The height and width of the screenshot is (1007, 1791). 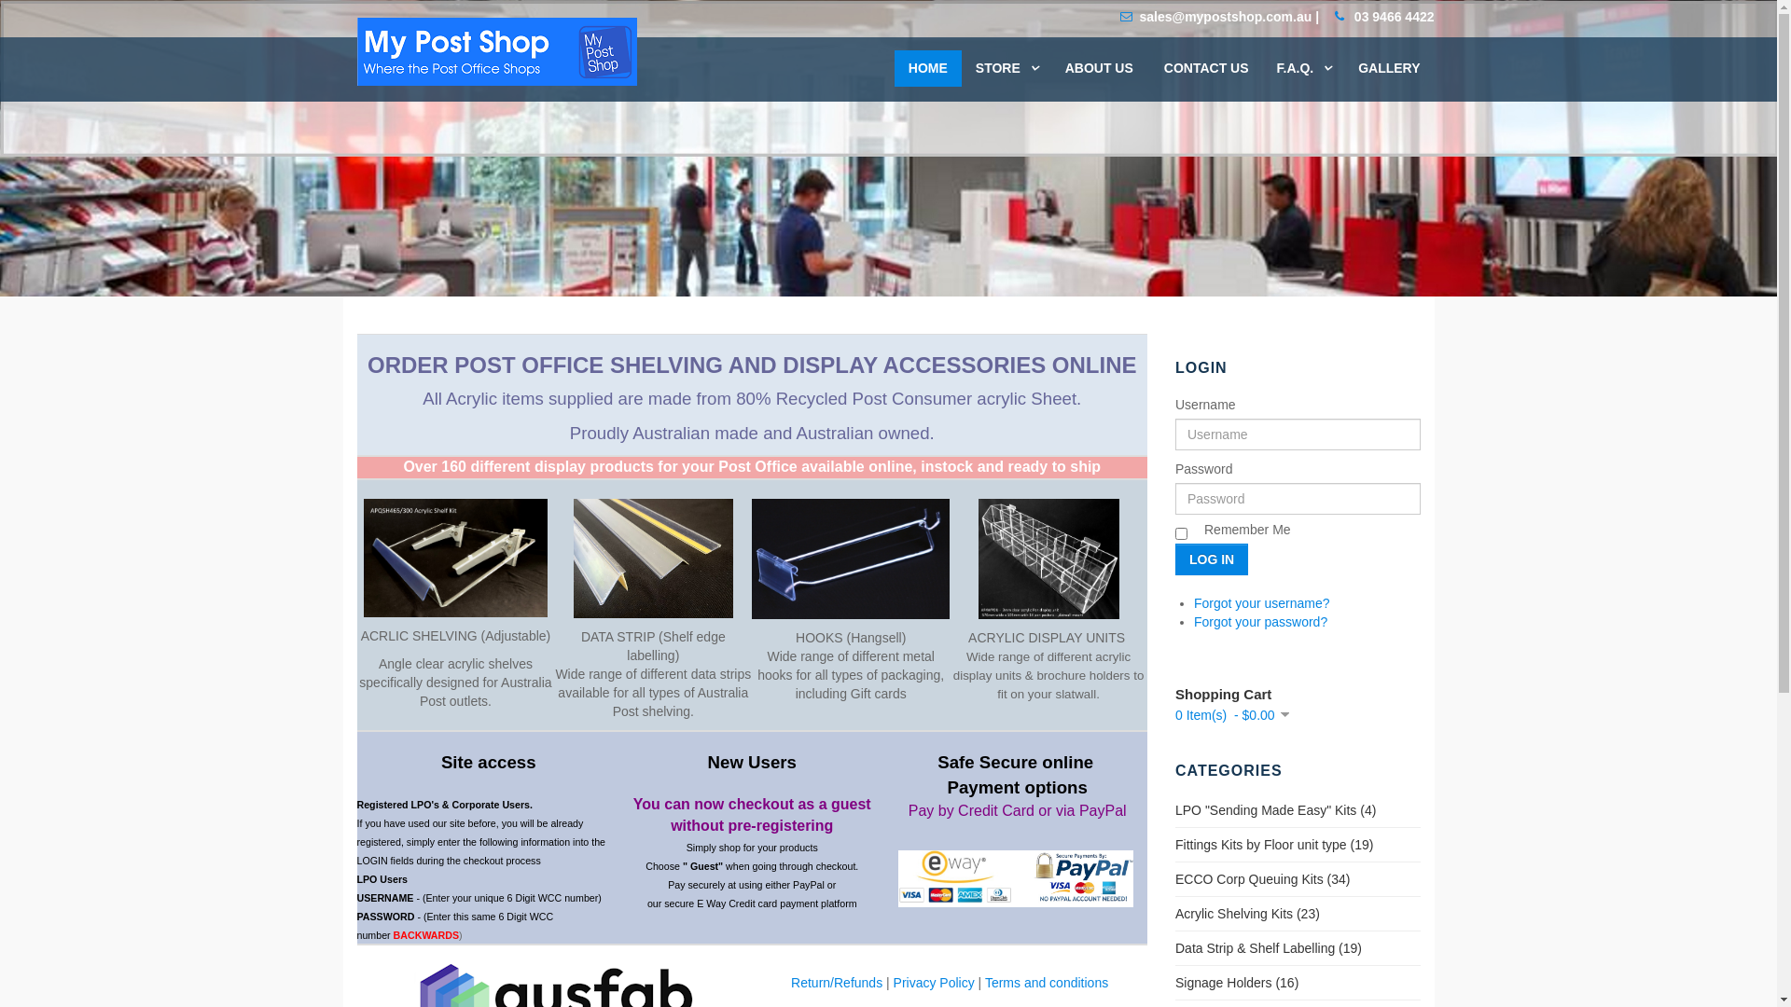 I want to click on GALLERY, so click(x=1389, y=69).